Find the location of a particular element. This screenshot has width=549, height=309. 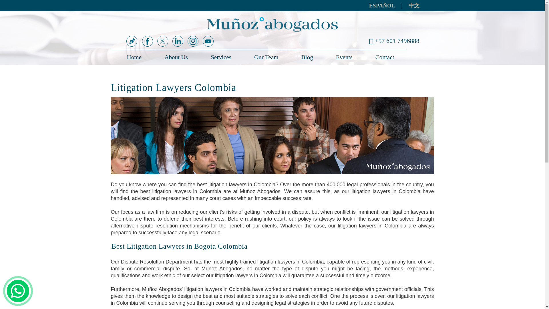

Services is located at coordinates (221, 57).